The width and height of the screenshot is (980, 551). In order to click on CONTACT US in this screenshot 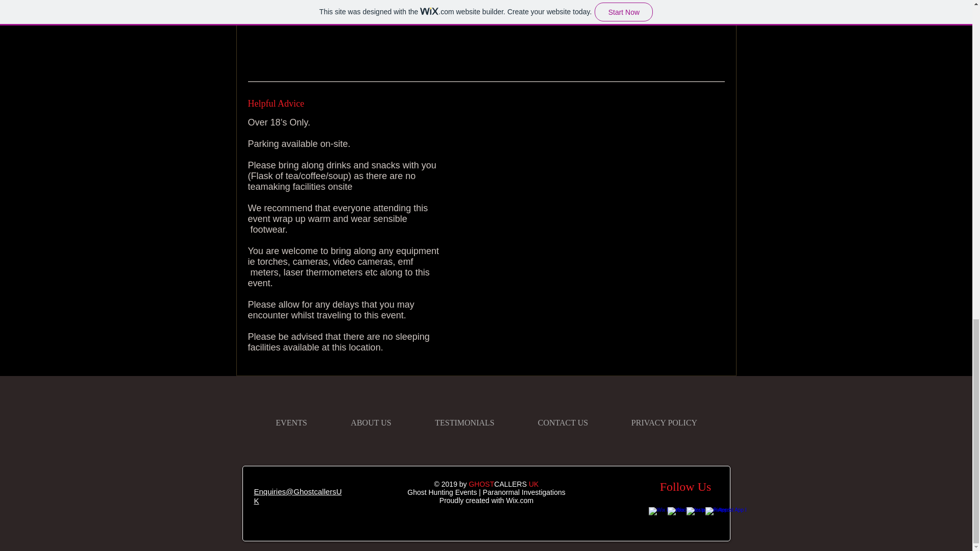, I will do `click(562, 422)`.